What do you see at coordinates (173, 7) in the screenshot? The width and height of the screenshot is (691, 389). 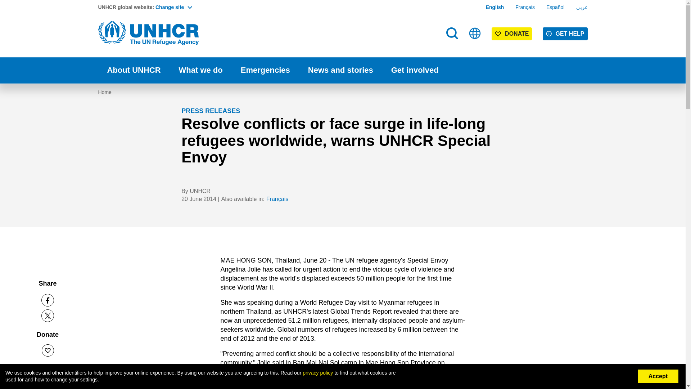 I see `Change site` at bounding box center [173, 7].